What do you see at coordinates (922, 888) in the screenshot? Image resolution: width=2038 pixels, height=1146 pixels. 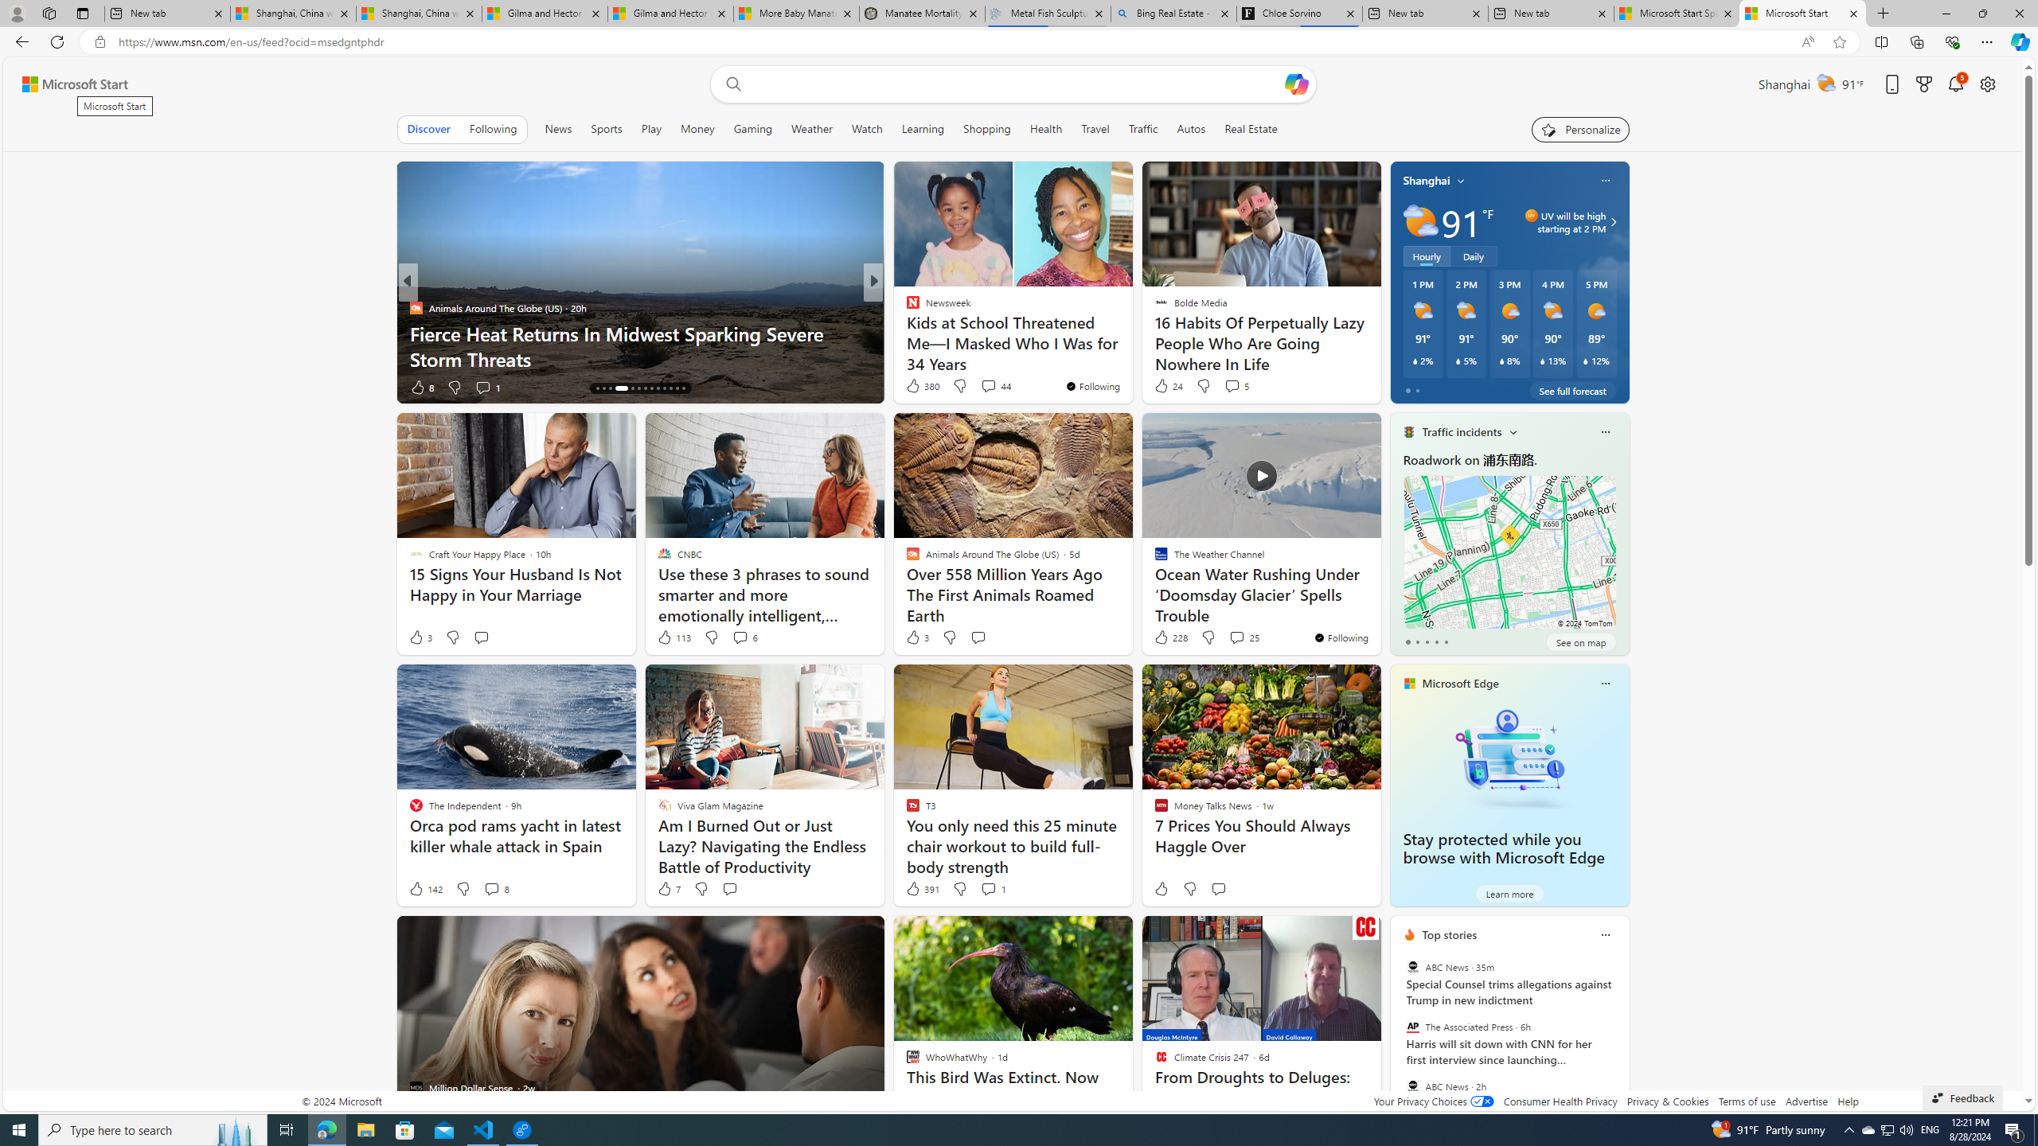 I see `391 Like` at bounding box center [922, 888].